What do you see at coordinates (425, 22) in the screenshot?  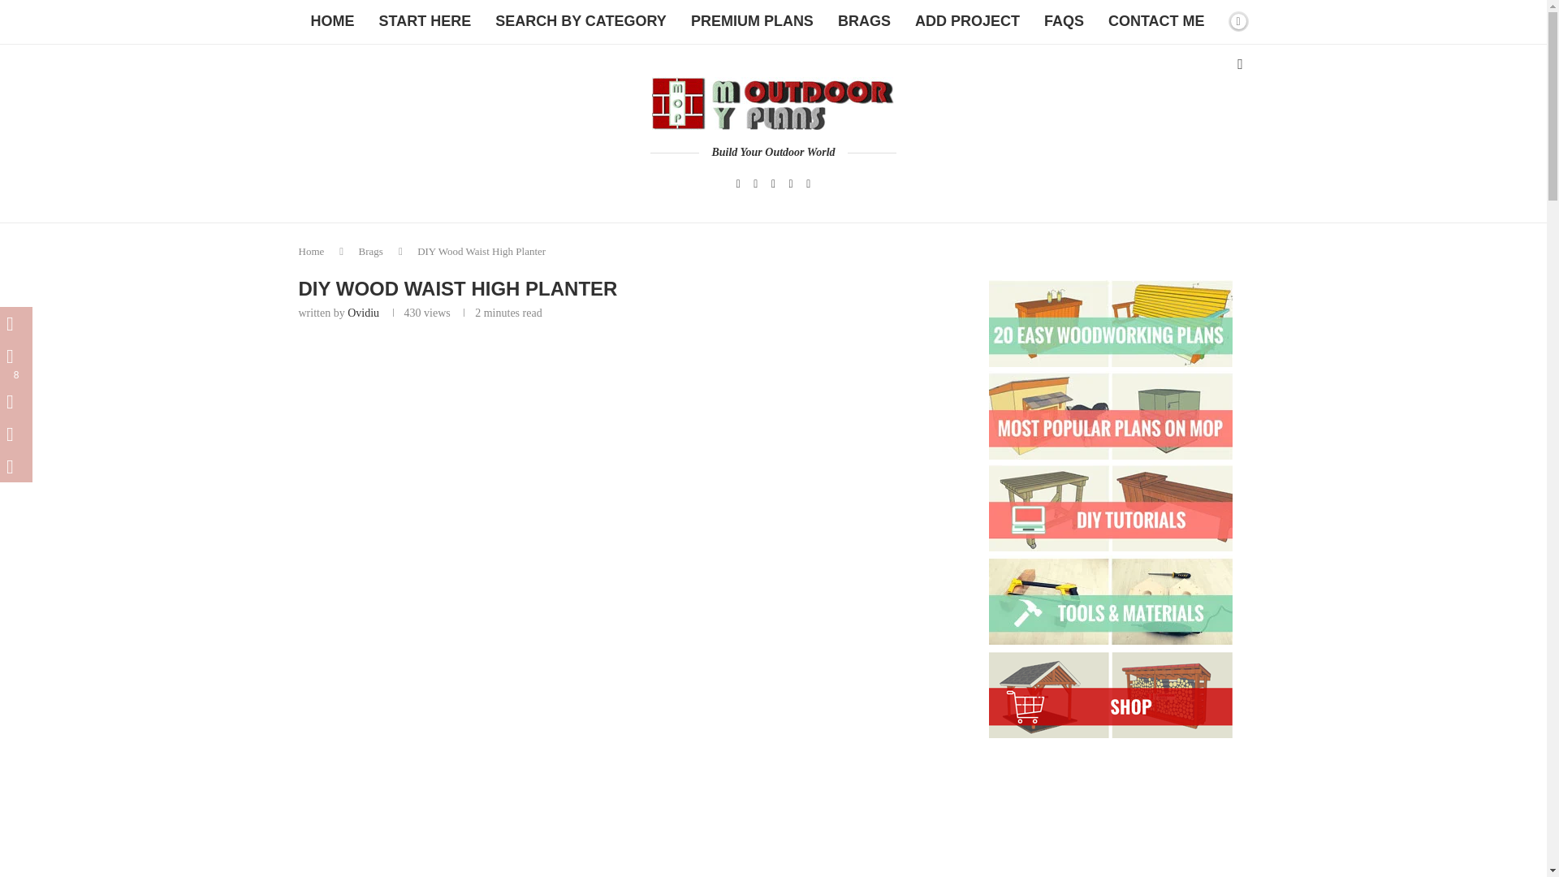 I see `START HERE` at bounding box center [425, 22].